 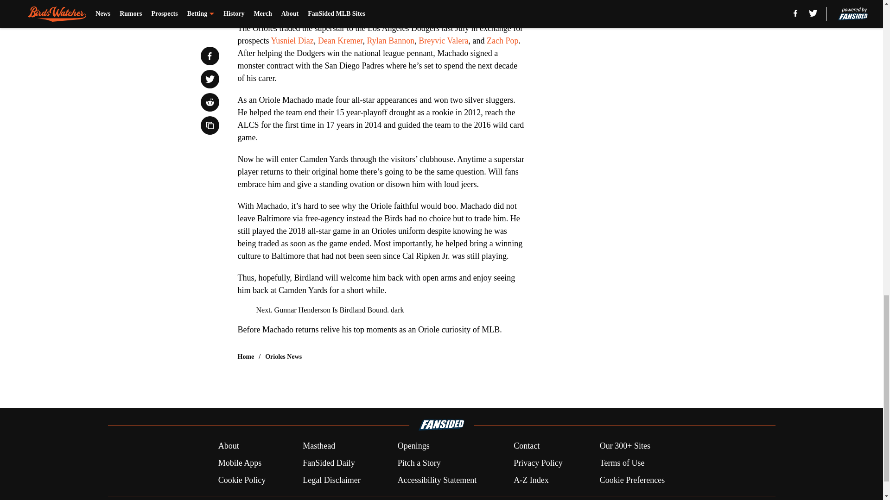 What do you see at coordinates (229, 446) in the screenshot?
I see `About` at bounding box center [229, 446].